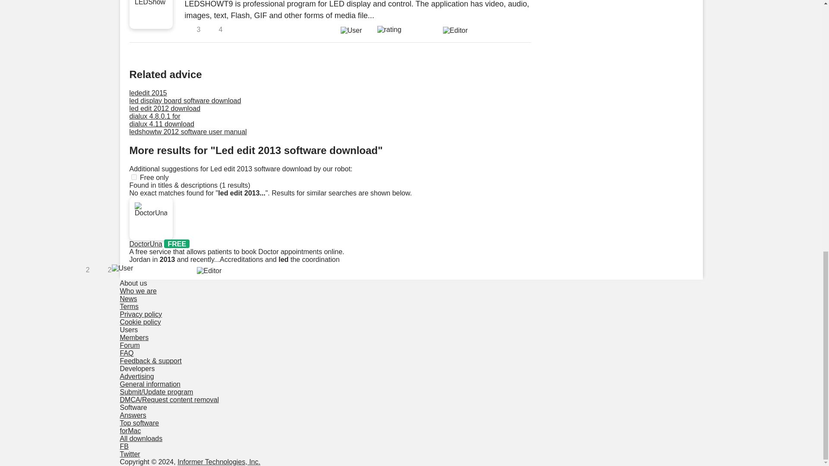 The image size is (829, 466). What do you see at coordinates (138, 291) in the screenshot?
I see `Who we are` at bounding box center [138, 291].